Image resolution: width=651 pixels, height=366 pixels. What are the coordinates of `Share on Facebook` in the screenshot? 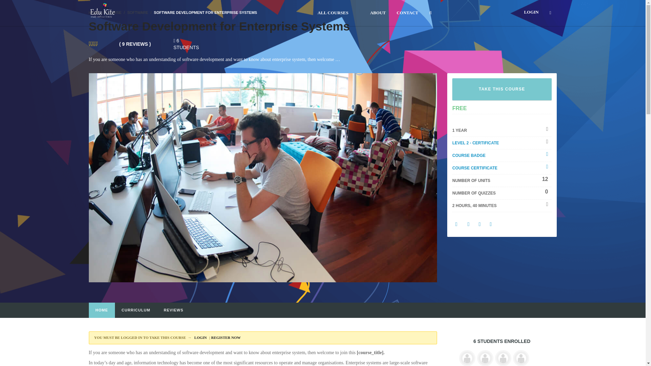 It's located at (456, 224).